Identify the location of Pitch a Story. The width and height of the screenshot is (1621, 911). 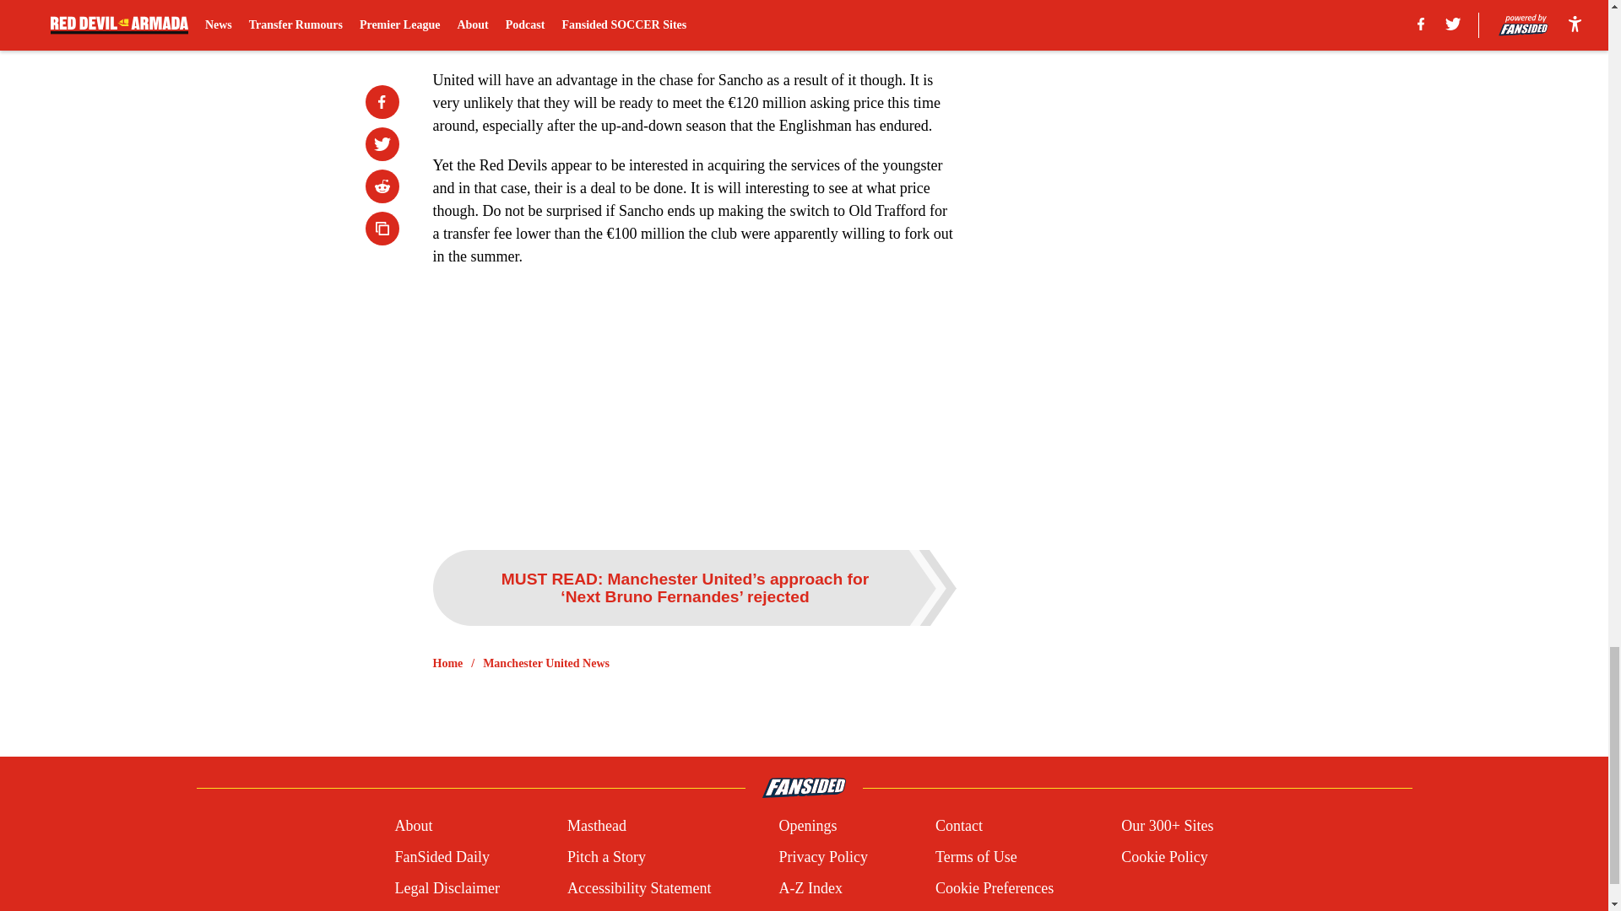
(606, 857).